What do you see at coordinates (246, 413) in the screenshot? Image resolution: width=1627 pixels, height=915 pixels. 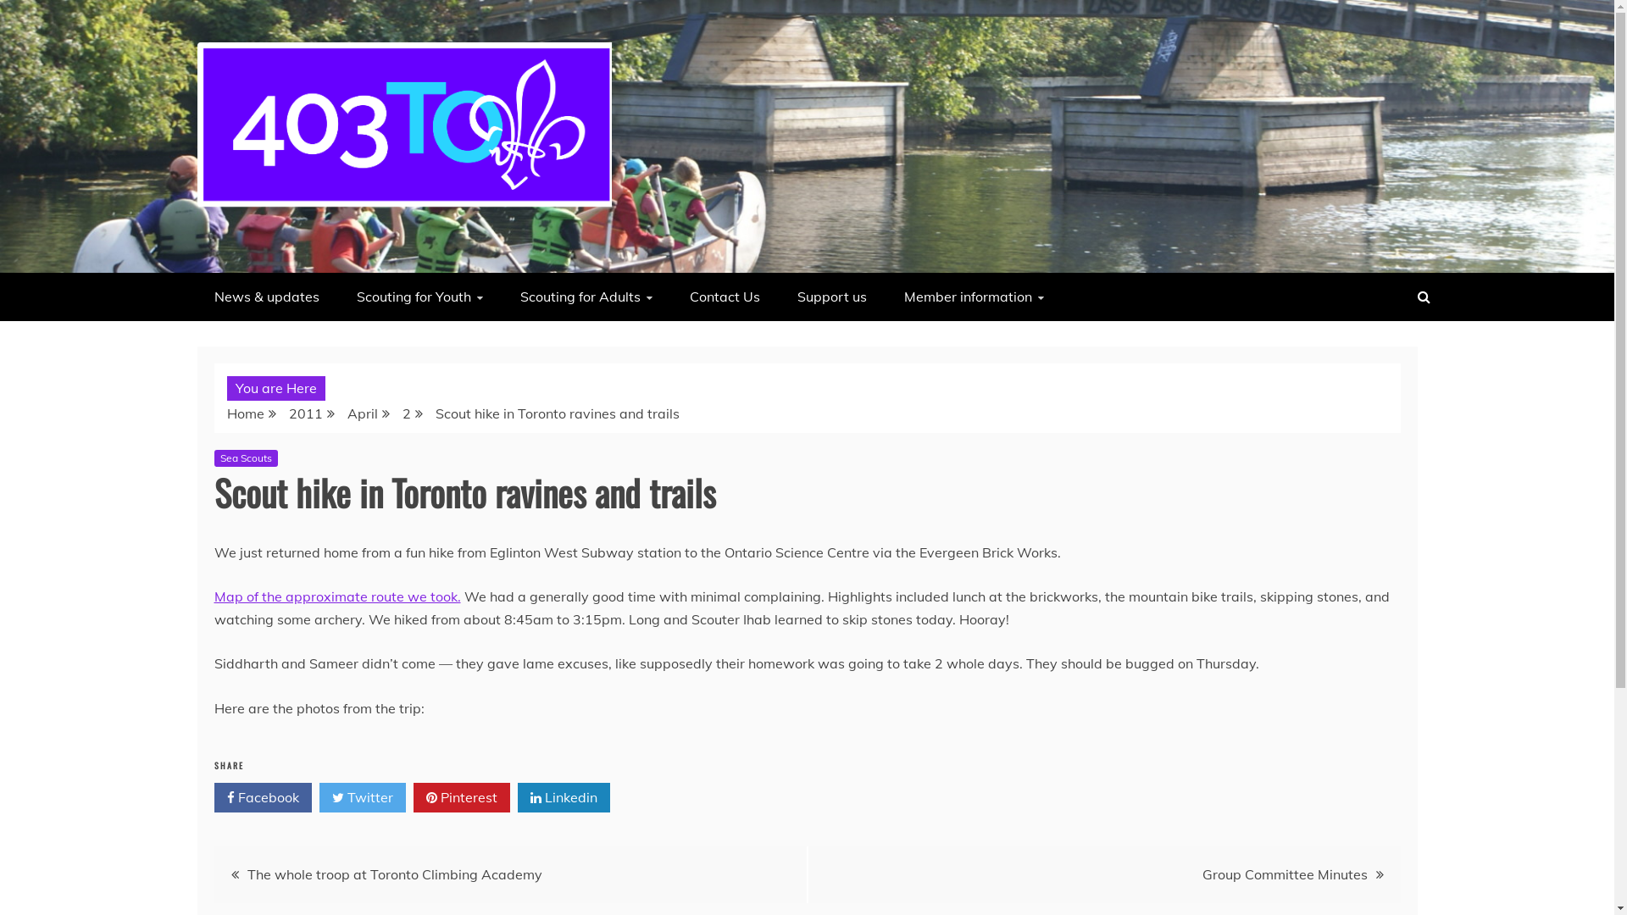 I see `Home` at bounding box center [246, 413].